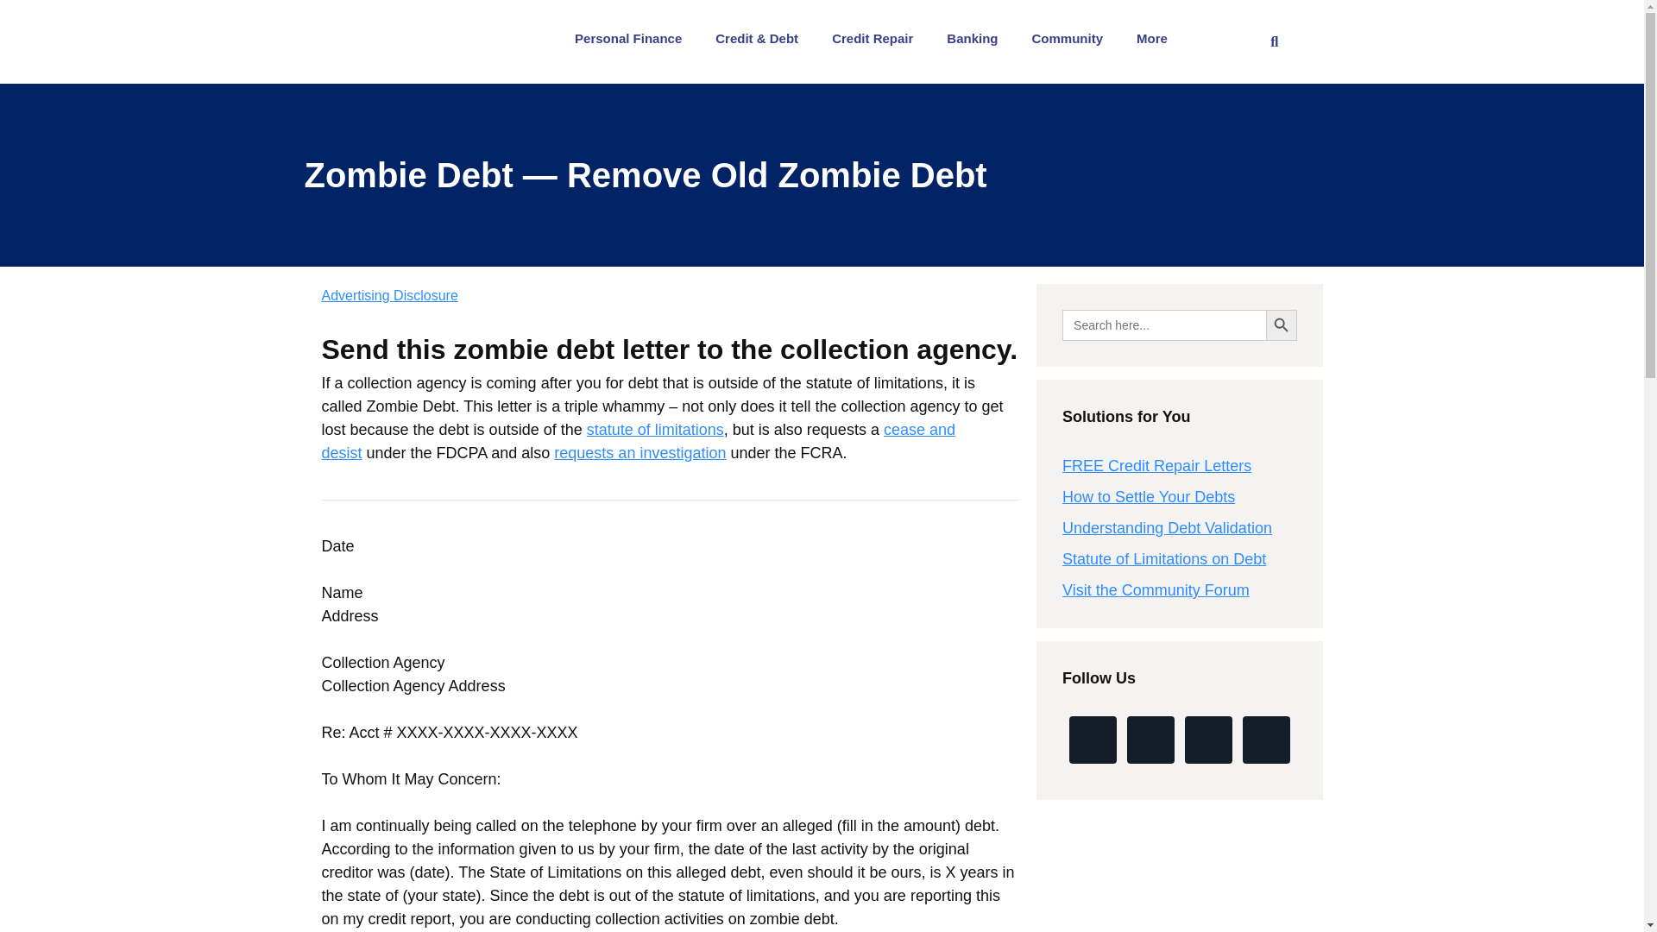 The width and height of the screenshot is (1657, 932). Describe the element at coordinates (877, 38) in the screenshot. I see `Credit Repair` at that location.